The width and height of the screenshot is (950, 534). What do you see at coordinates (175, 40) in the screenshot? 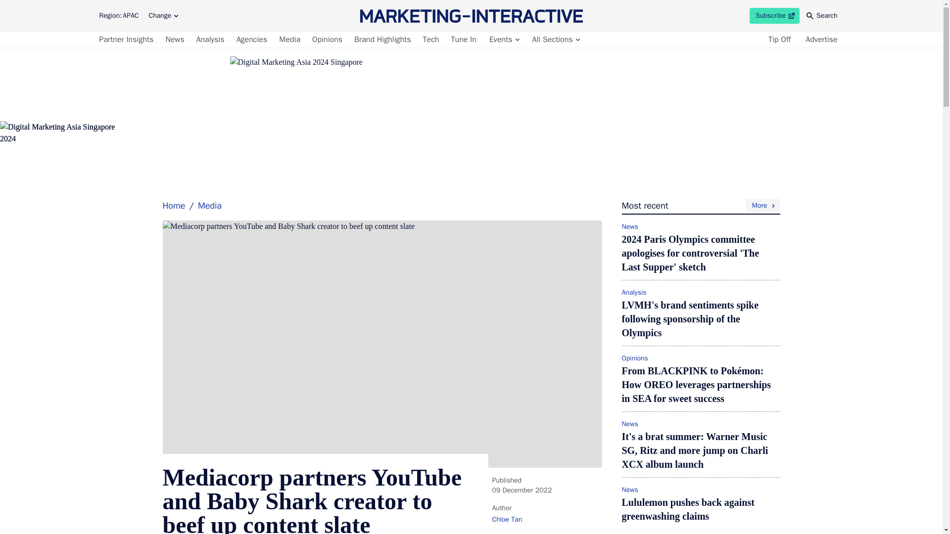
I see `News` at bounding box center [175, 40].